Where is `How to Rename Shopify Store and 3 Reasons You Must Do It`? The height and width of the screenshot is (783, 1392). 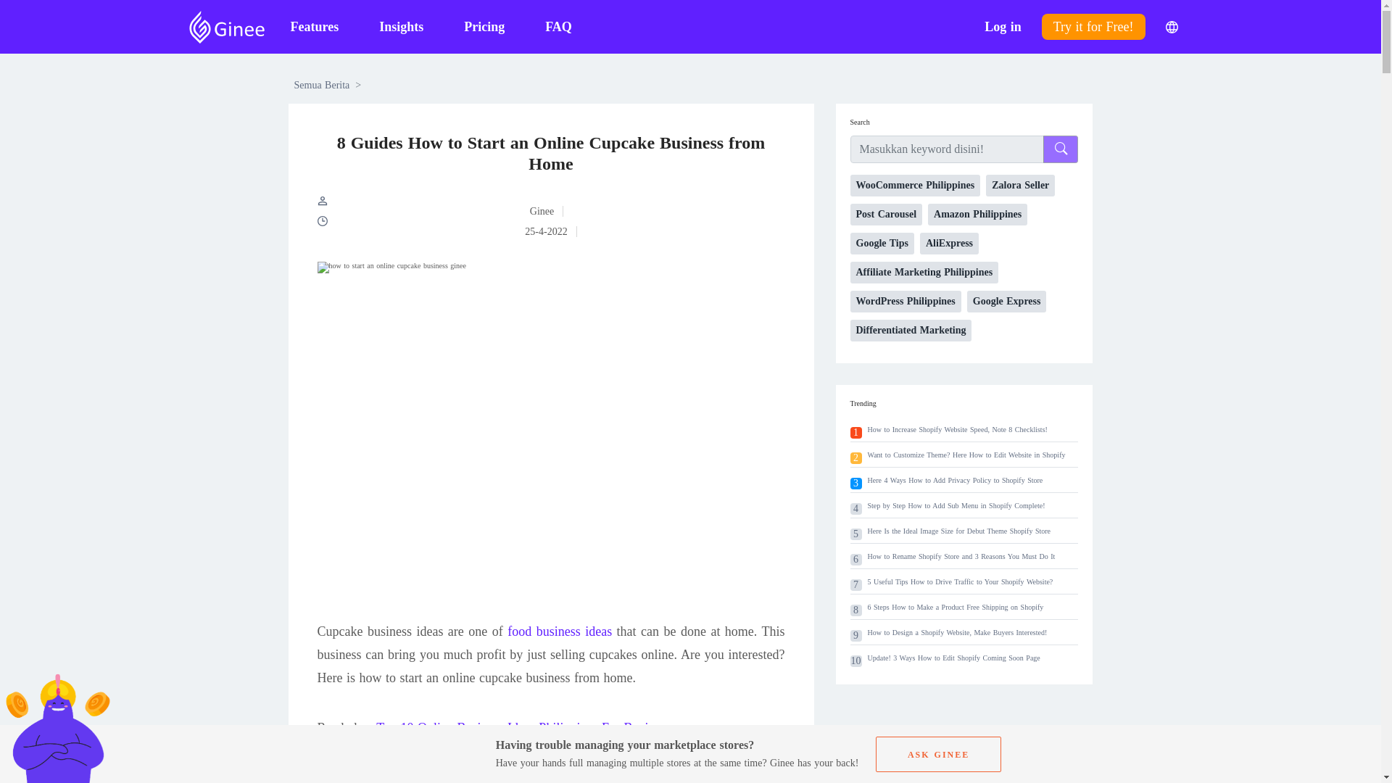
How to Rename Shopify Store and 3 Reasons You Must Do It is located at coordinates (961, 557).